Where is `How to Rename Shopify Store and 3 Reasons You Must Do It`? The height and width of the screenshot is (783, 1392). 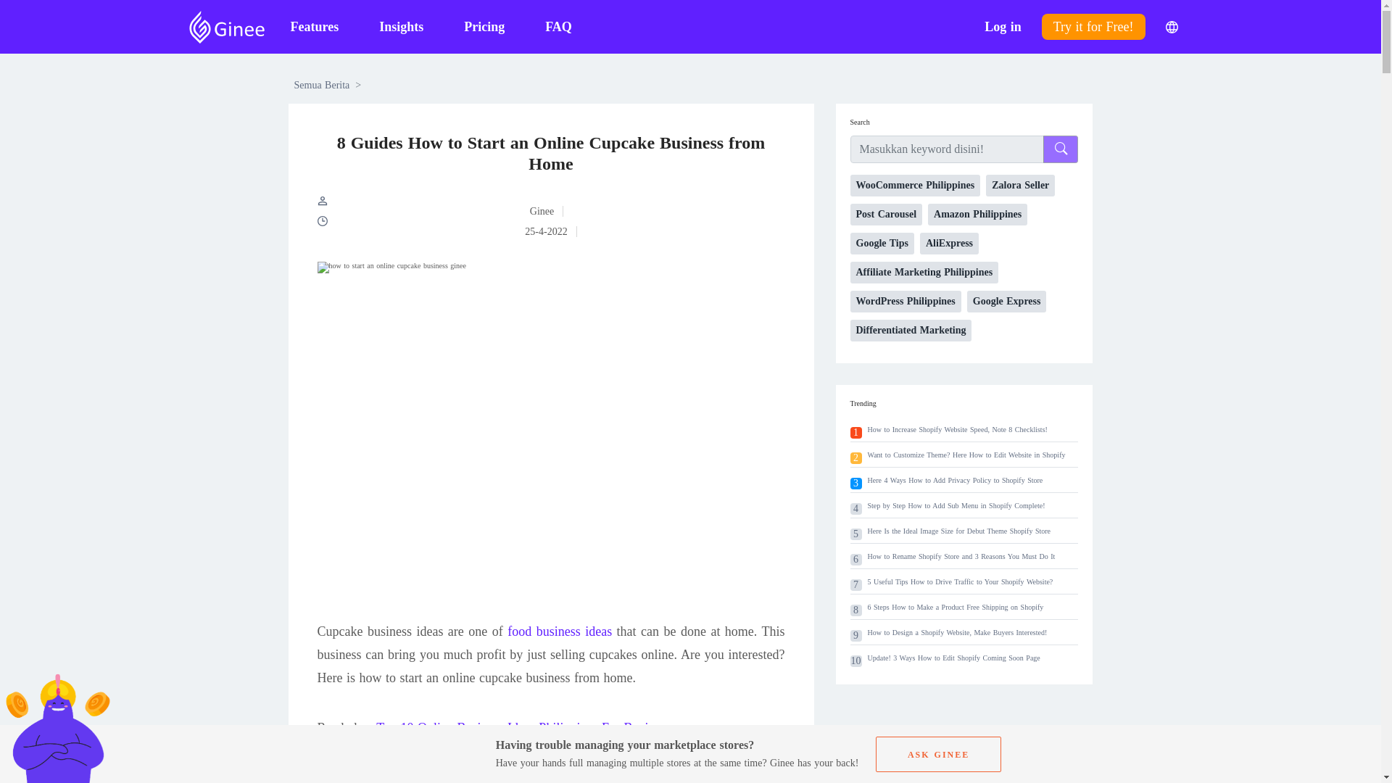
How to Rename Shopify Store and 3 Reasons You Must Do It is located at coordinates (961, 557).